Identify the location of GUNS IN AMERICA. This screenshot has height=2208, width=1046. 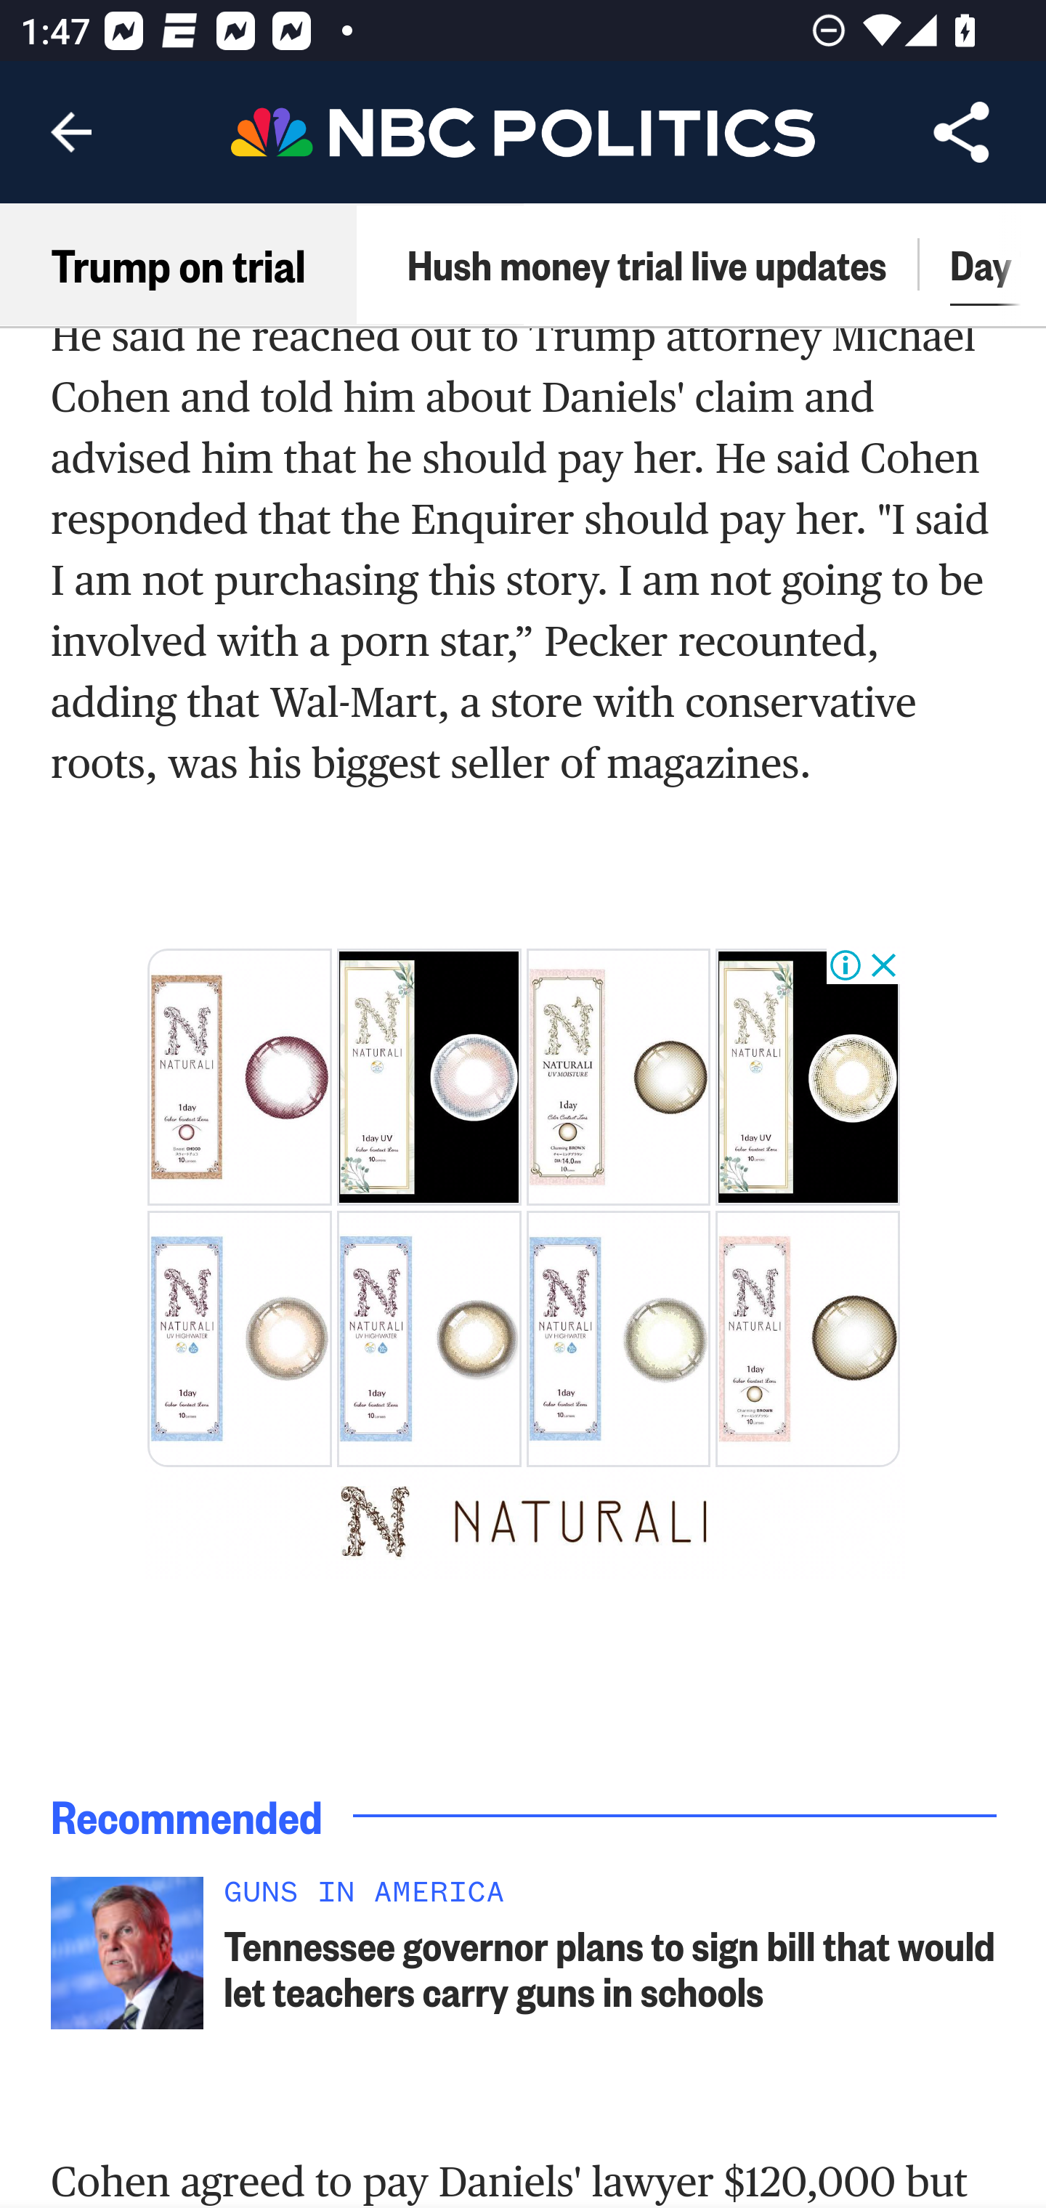
(612, 1897).